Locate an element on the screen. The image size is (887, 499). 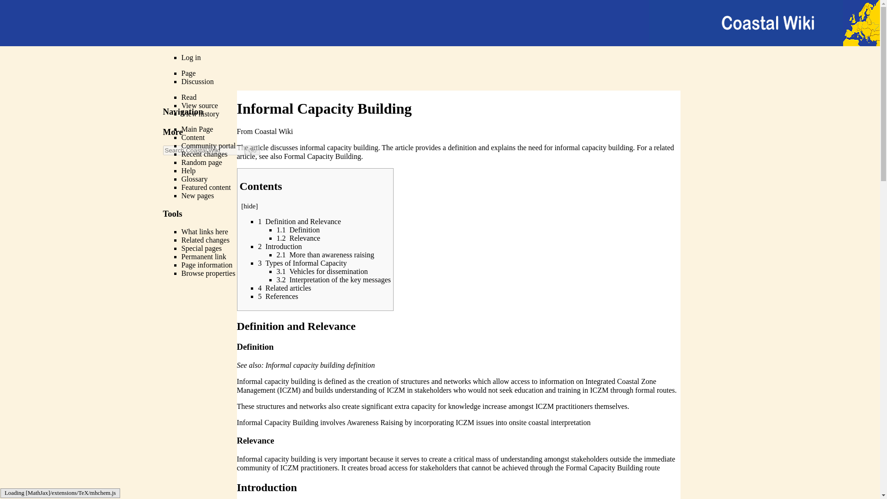
Recent changes is located at coordinates (204, 154).